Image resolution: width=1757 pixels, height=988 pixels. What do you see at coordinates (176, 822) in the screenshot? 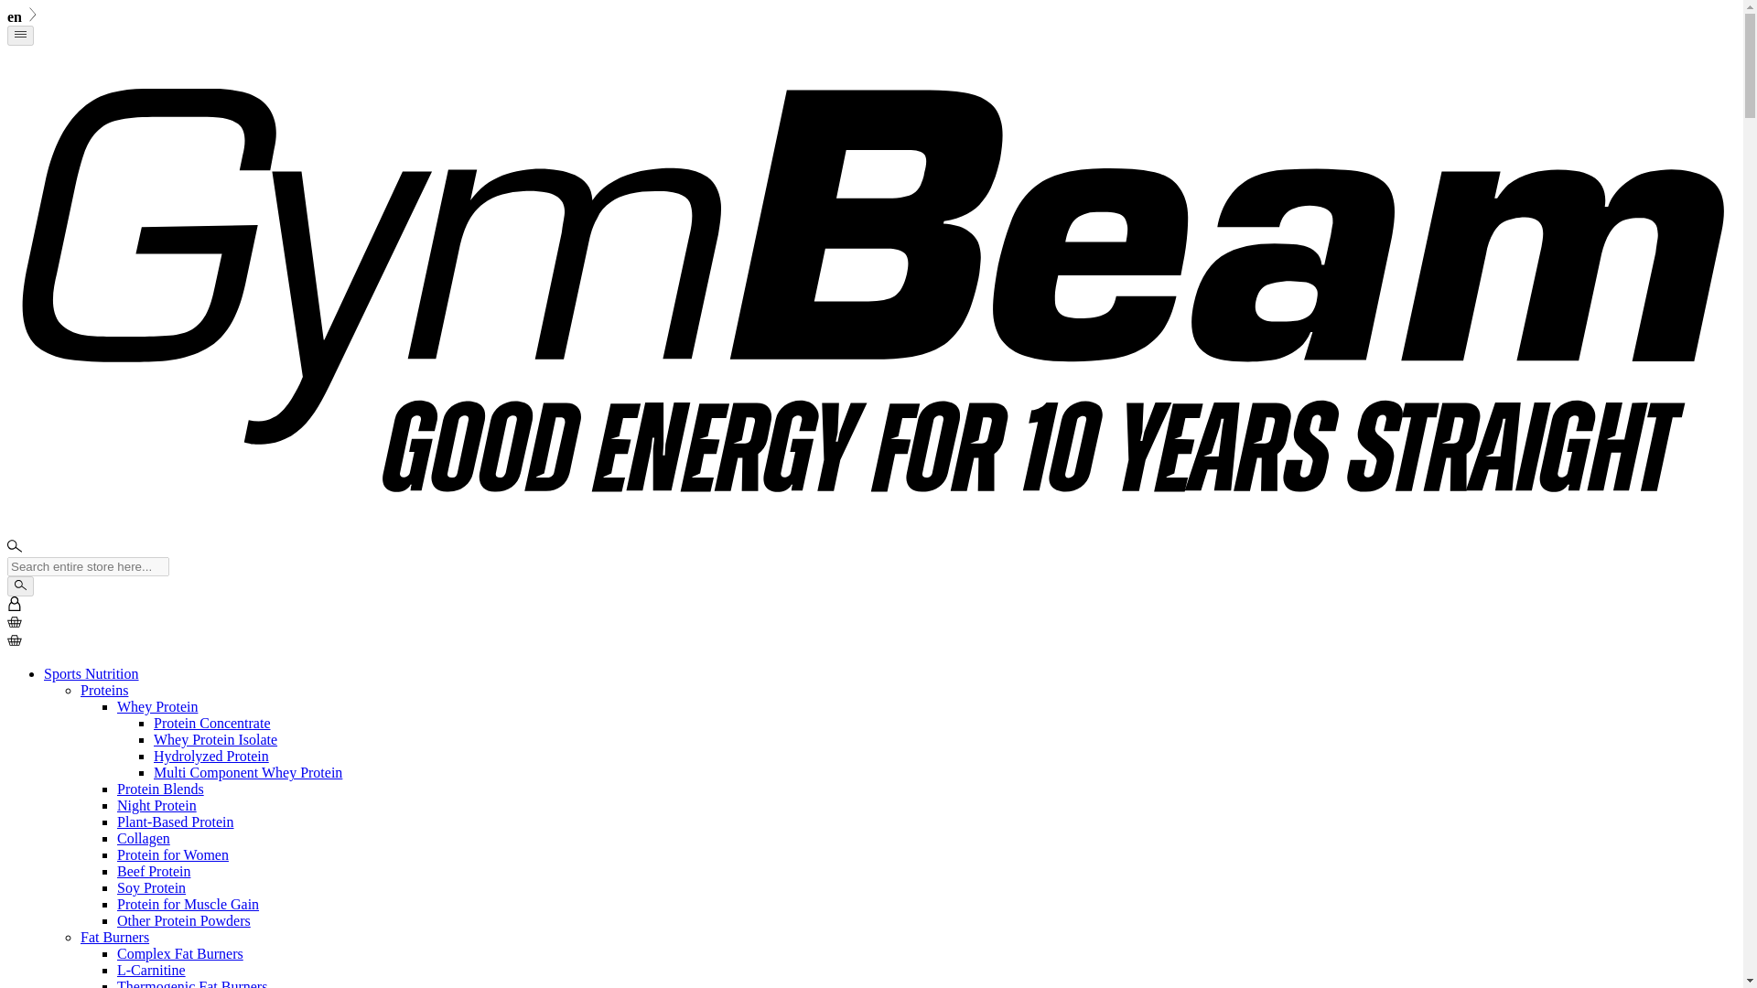
I see `Plant-Based Protein` at bounding box center [176, 822].